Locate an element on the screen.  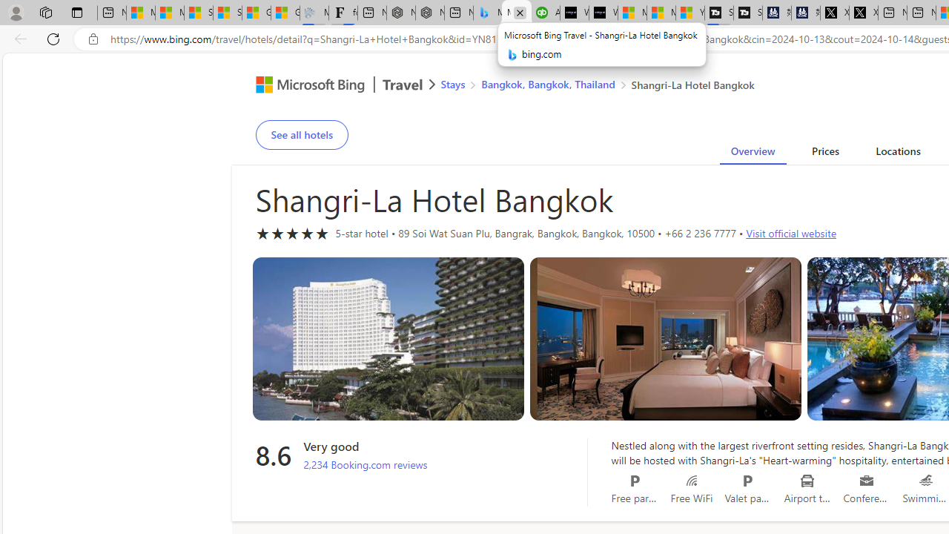
Swimming pool is located at coordinates (927, 481).